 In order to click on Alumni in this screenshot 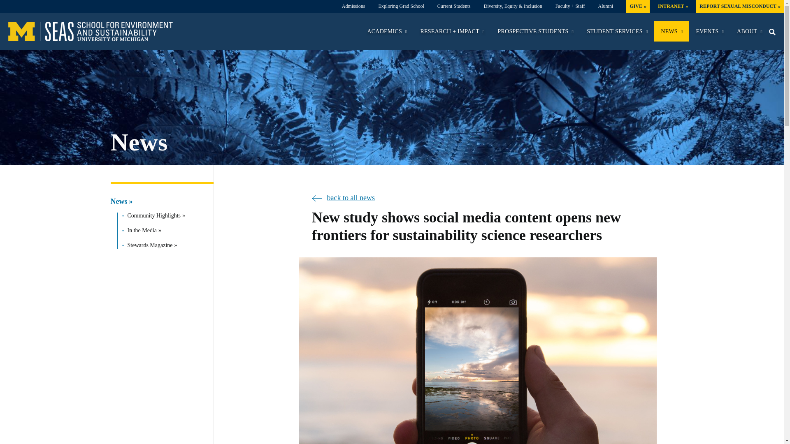, I will do `click(606, 6)`.